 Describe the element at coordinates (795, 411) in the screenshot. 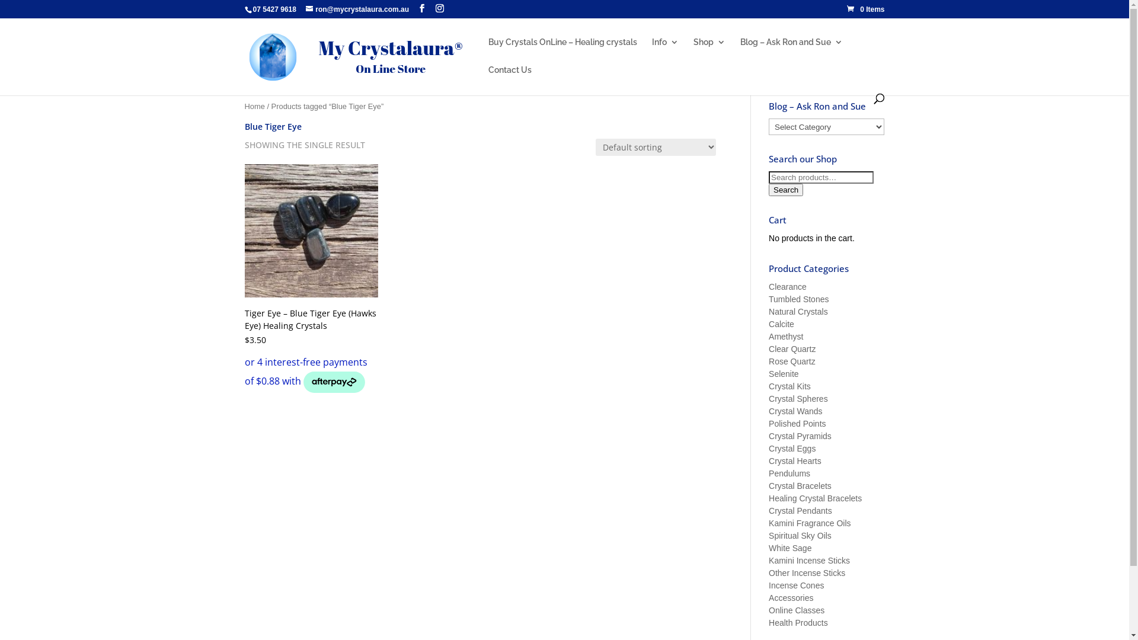

I see `Crystal Wands` at that location.